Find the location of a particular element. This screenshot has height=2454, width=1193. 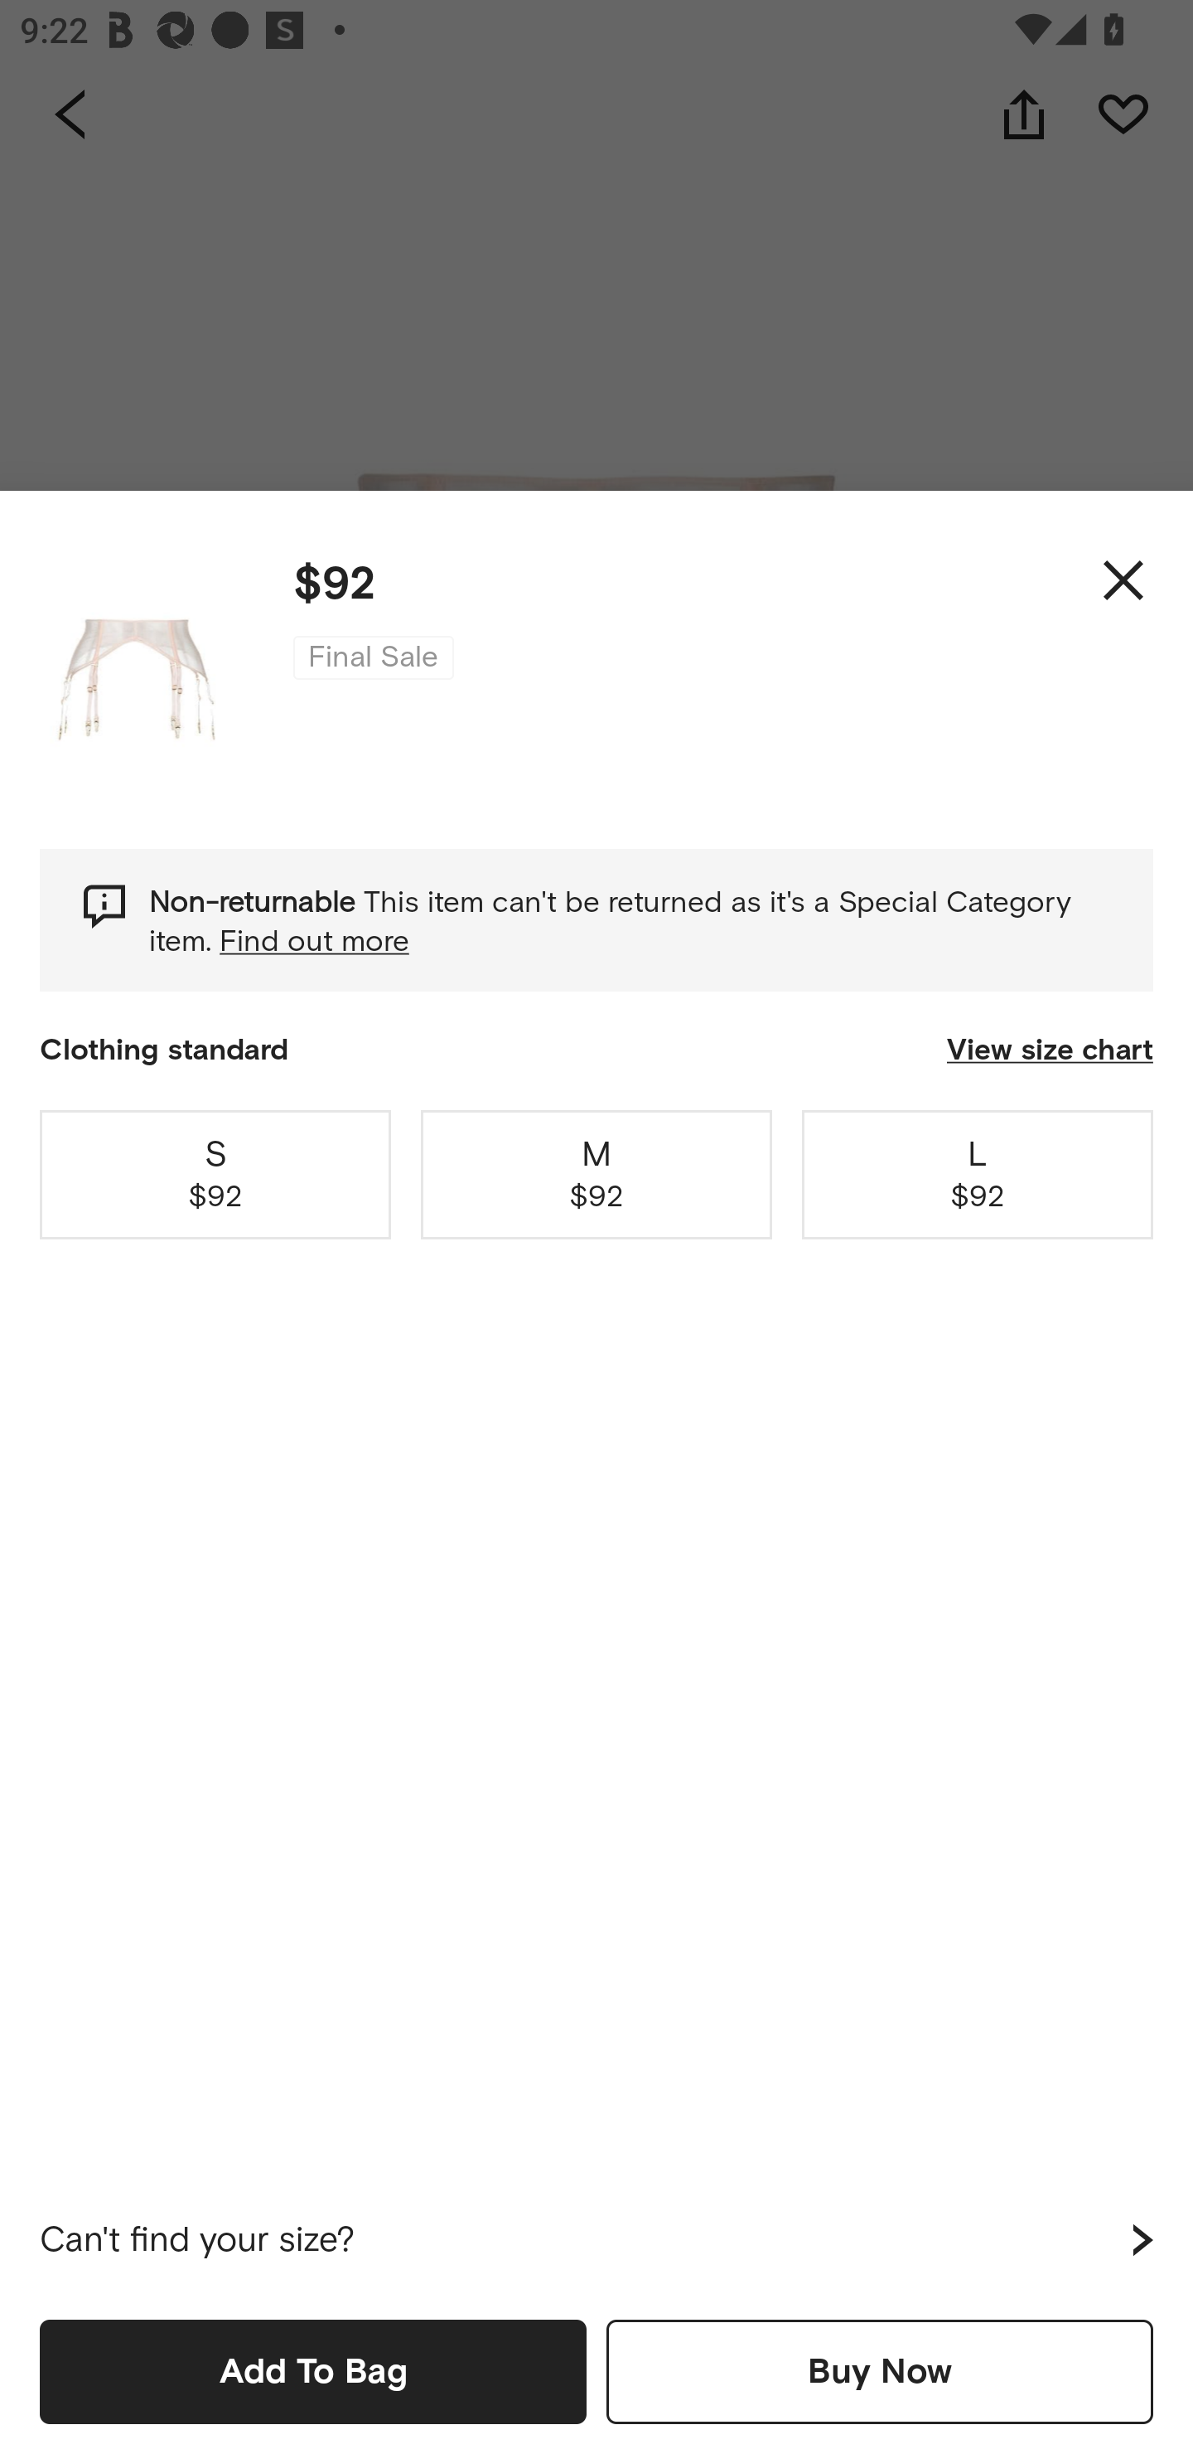

Buy Now is located at coordinates (880, 2371).